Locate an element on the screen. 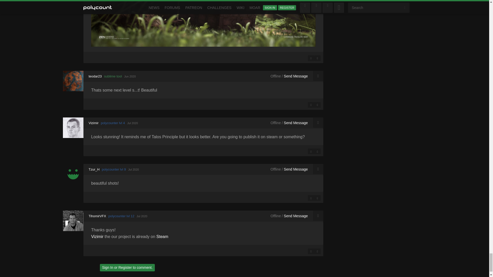 The width and height of the screenshot is (493, 277). polycounter lvl 4 is located at coordinates (113, 123).